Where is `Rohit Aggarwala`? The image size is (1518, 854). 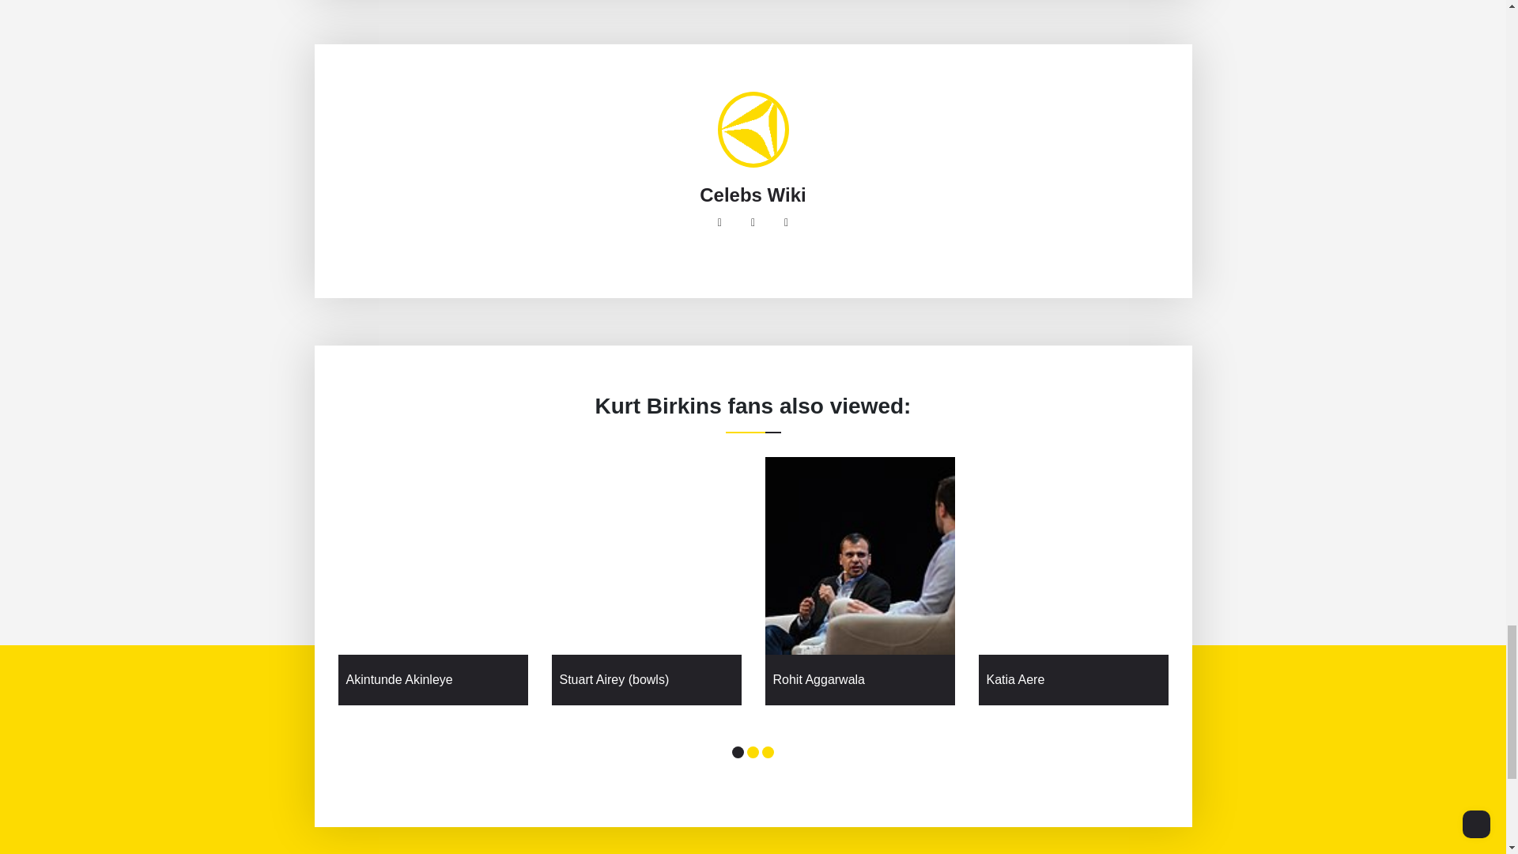
Rohit Aggarwala is located at coordinates (860, 679).